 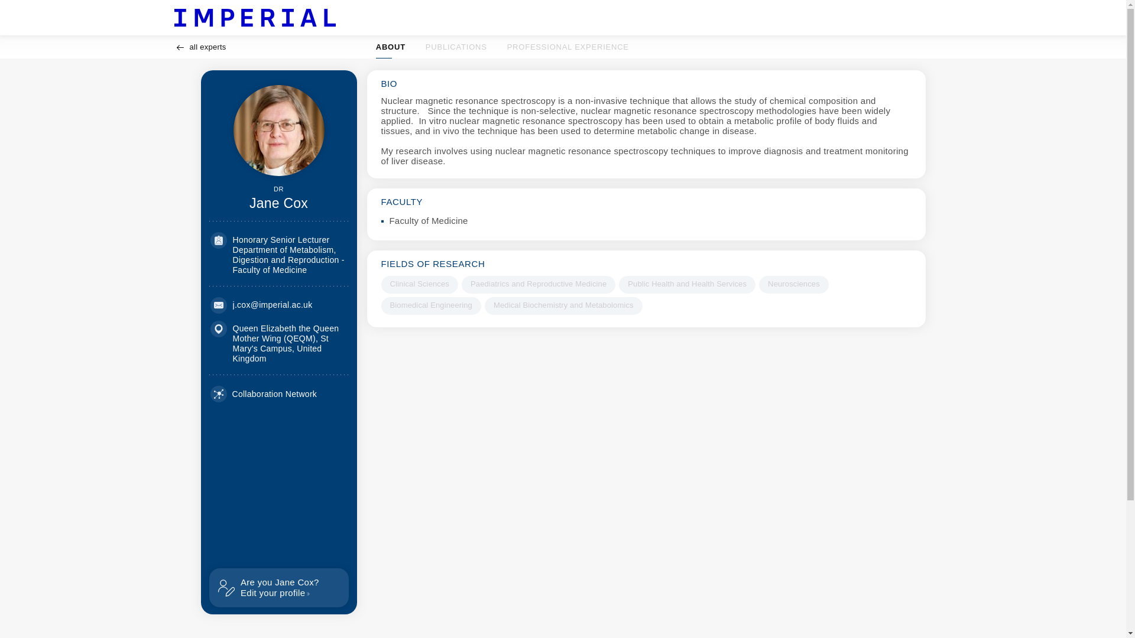 I want to click on Collaboration Network, so click(x=264, y=394).